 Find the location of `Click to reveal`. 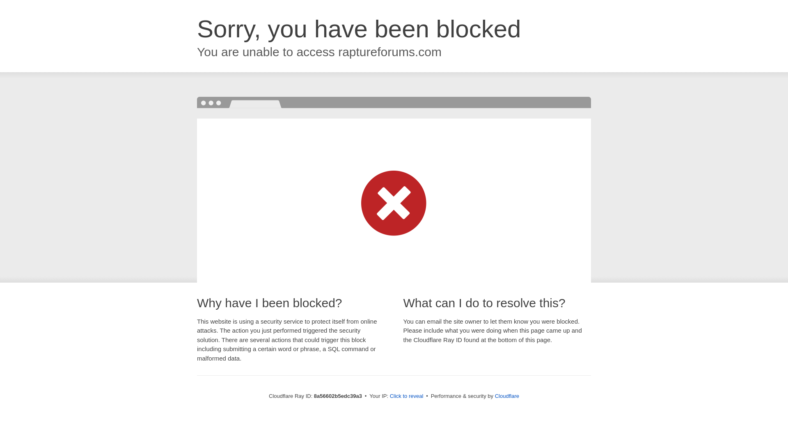

Click to reveal is located at coordinates (407, 396).